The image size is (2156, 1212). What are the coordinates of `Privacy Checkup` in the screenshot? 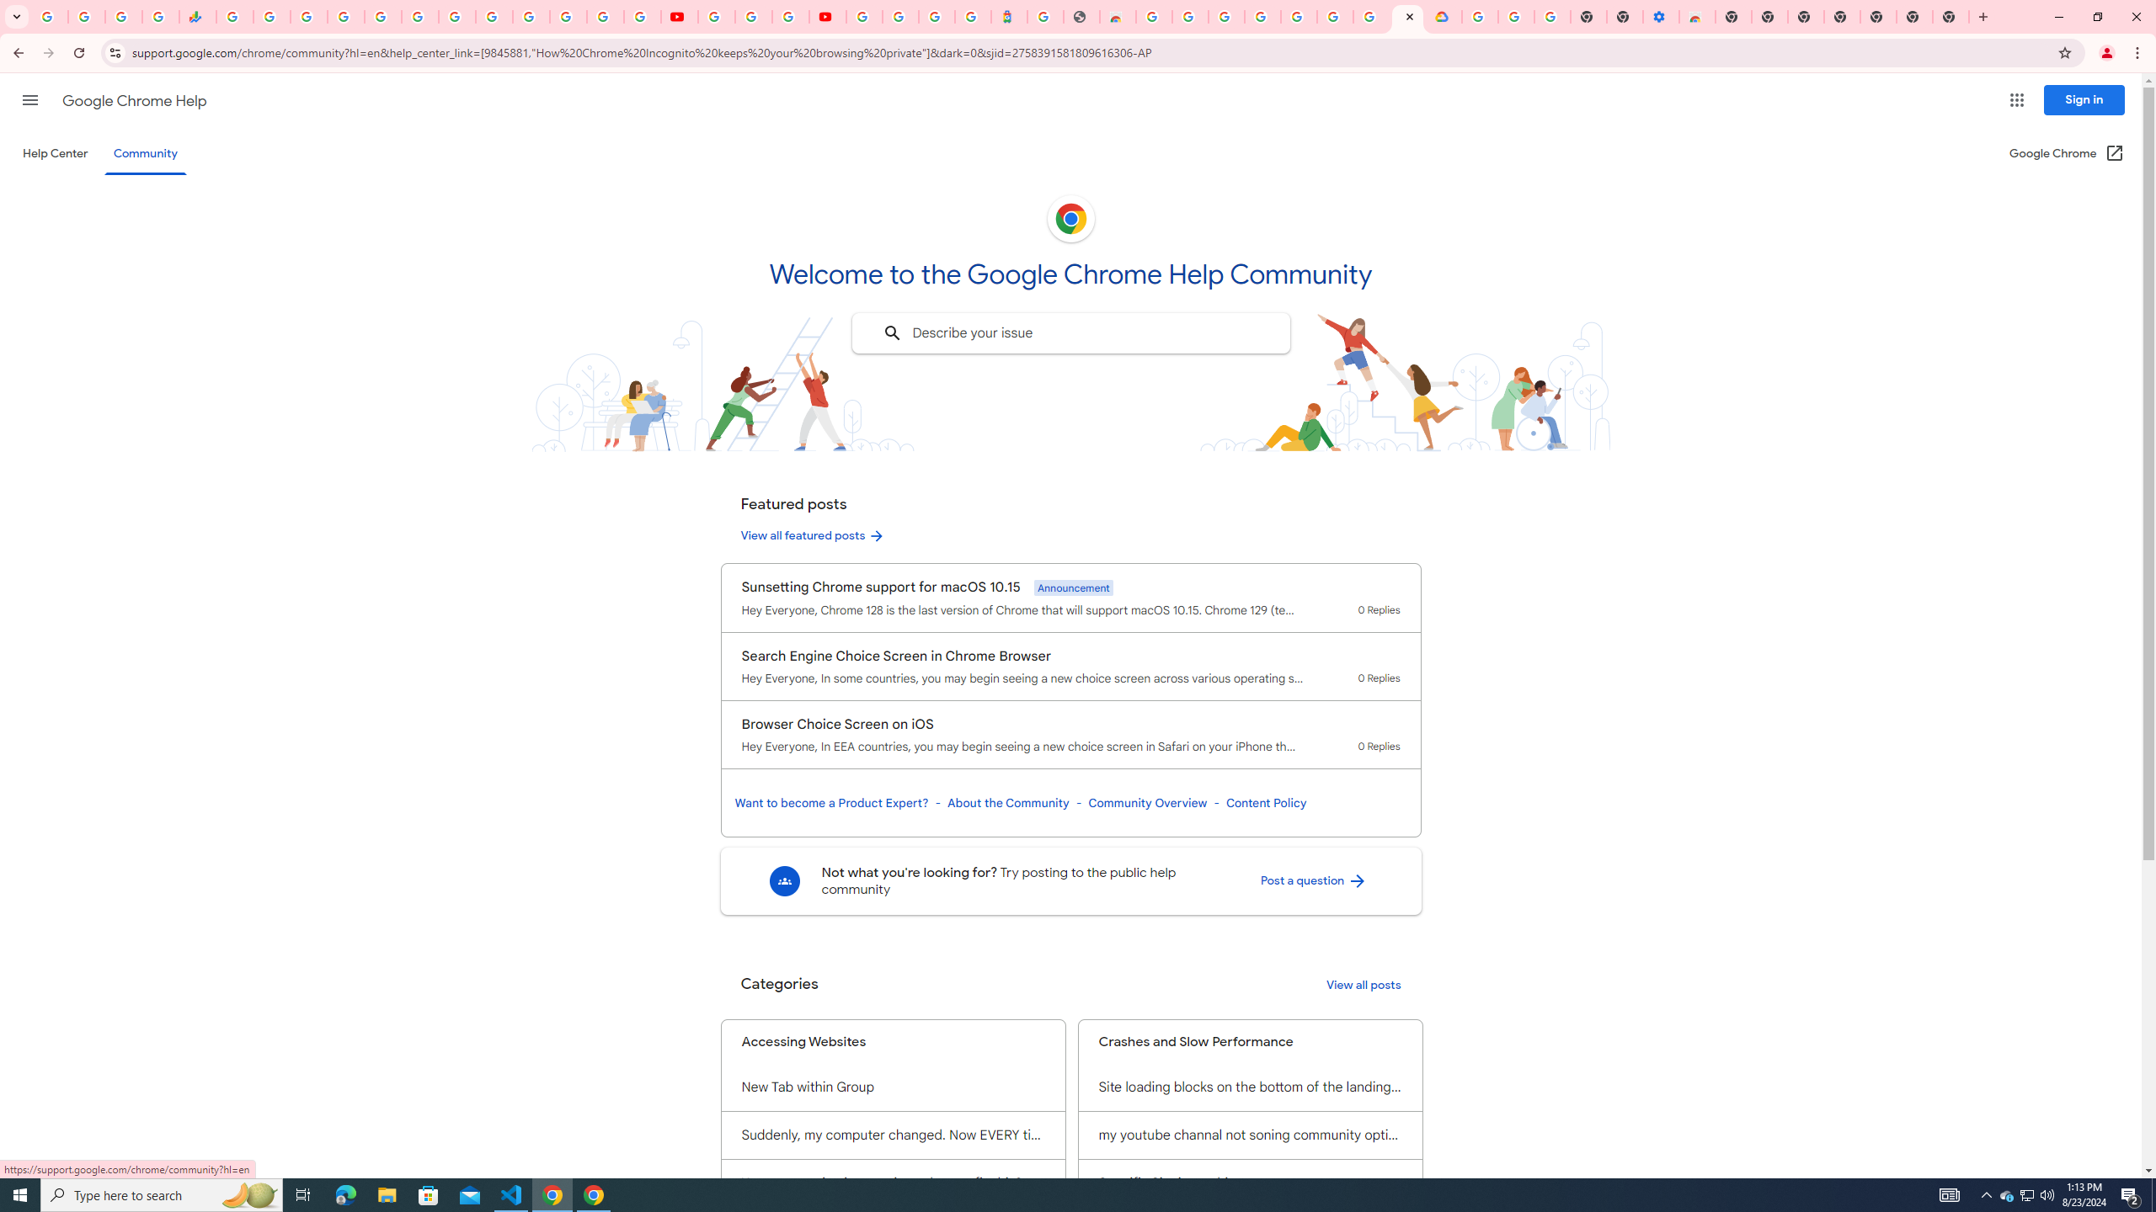 It's located at (642, 17).